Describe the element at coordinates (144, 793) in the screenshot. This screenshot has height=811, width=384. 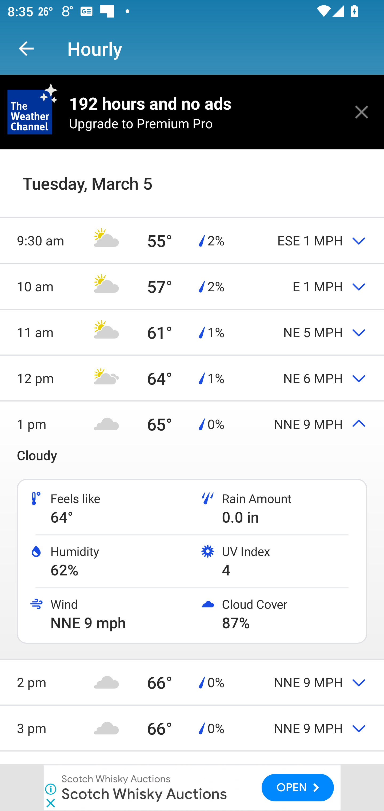
I see `Scotch Whisky Auctions` at that location.